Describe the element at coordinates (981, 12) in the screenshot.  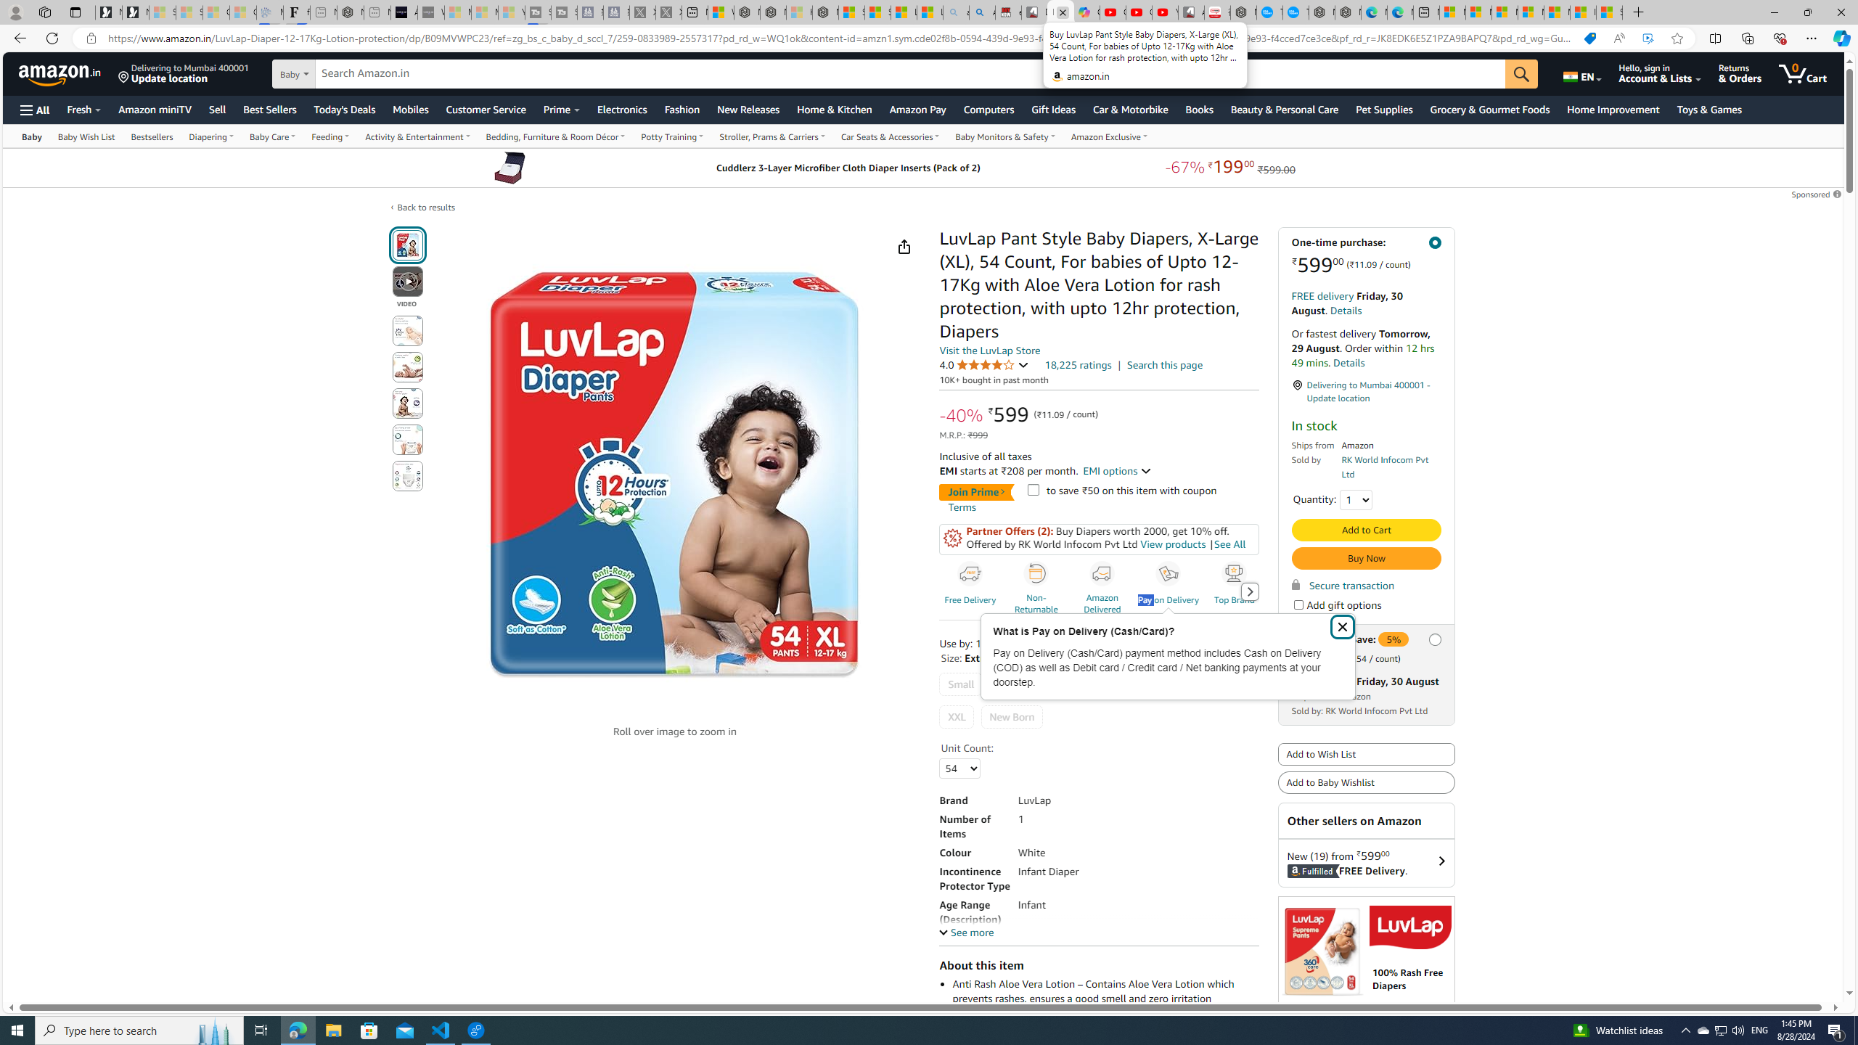
I see `Amazon Echo Dot PNG - Search Images` at that location.